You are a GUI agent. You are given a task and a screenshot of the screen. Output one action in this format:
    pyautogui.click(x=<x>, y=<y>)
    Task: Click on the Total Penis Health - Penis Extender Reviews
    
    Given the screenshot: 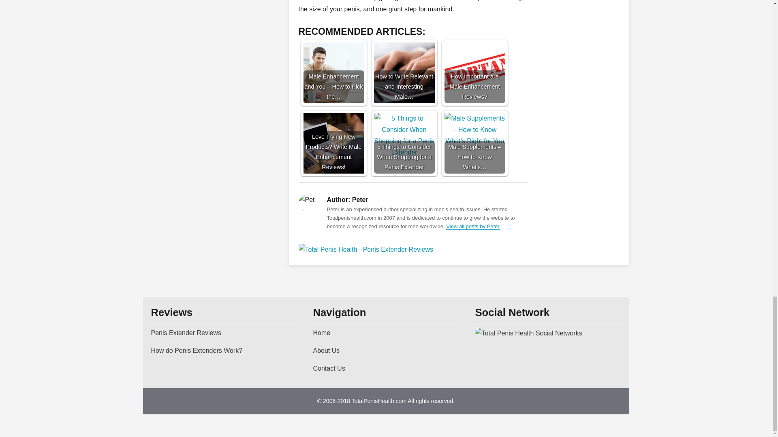 What is the action you would take?
    pyautogui.click(x=413, y=249)
    